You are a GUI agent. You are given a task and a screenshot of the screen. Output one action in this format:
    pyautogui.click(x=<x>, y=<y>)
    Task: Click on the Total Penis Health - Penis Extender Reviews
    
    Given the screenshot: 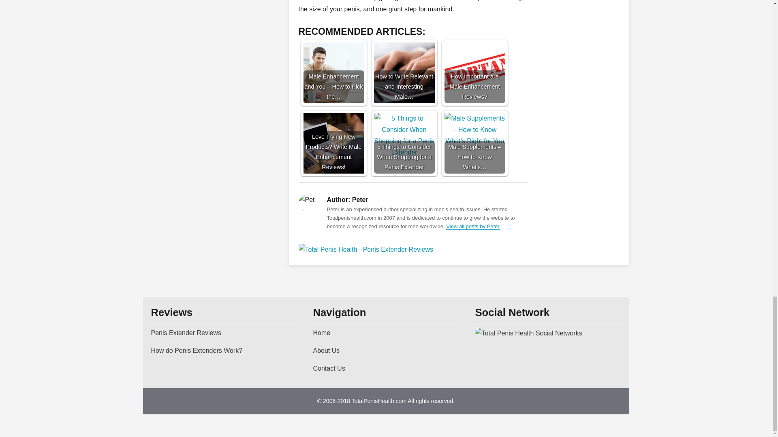 What is the action you would take?
    pyautogui.click(x=413, y=249)
    